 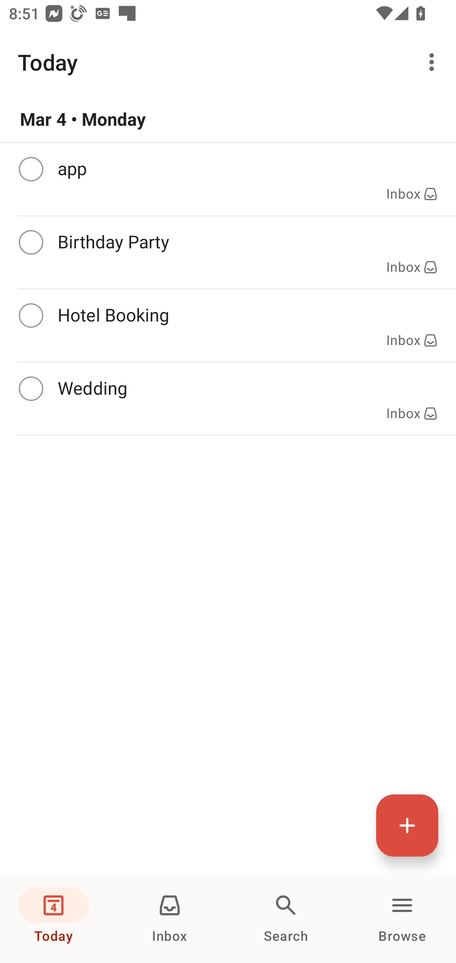 I want to click on Mar 4 • Monday, so click(x=228, y=119).